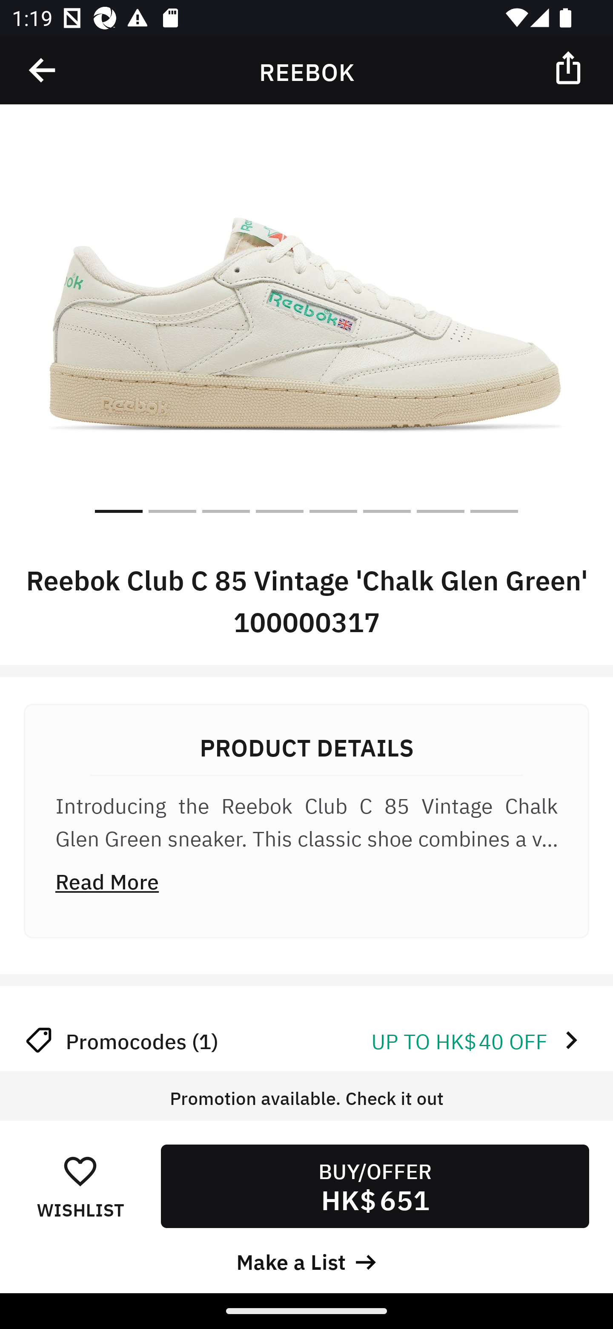  Describe the element at coordinates (375, 1186) in the screenshot. I see `BUY/OFFER HK$ 651` at that location.